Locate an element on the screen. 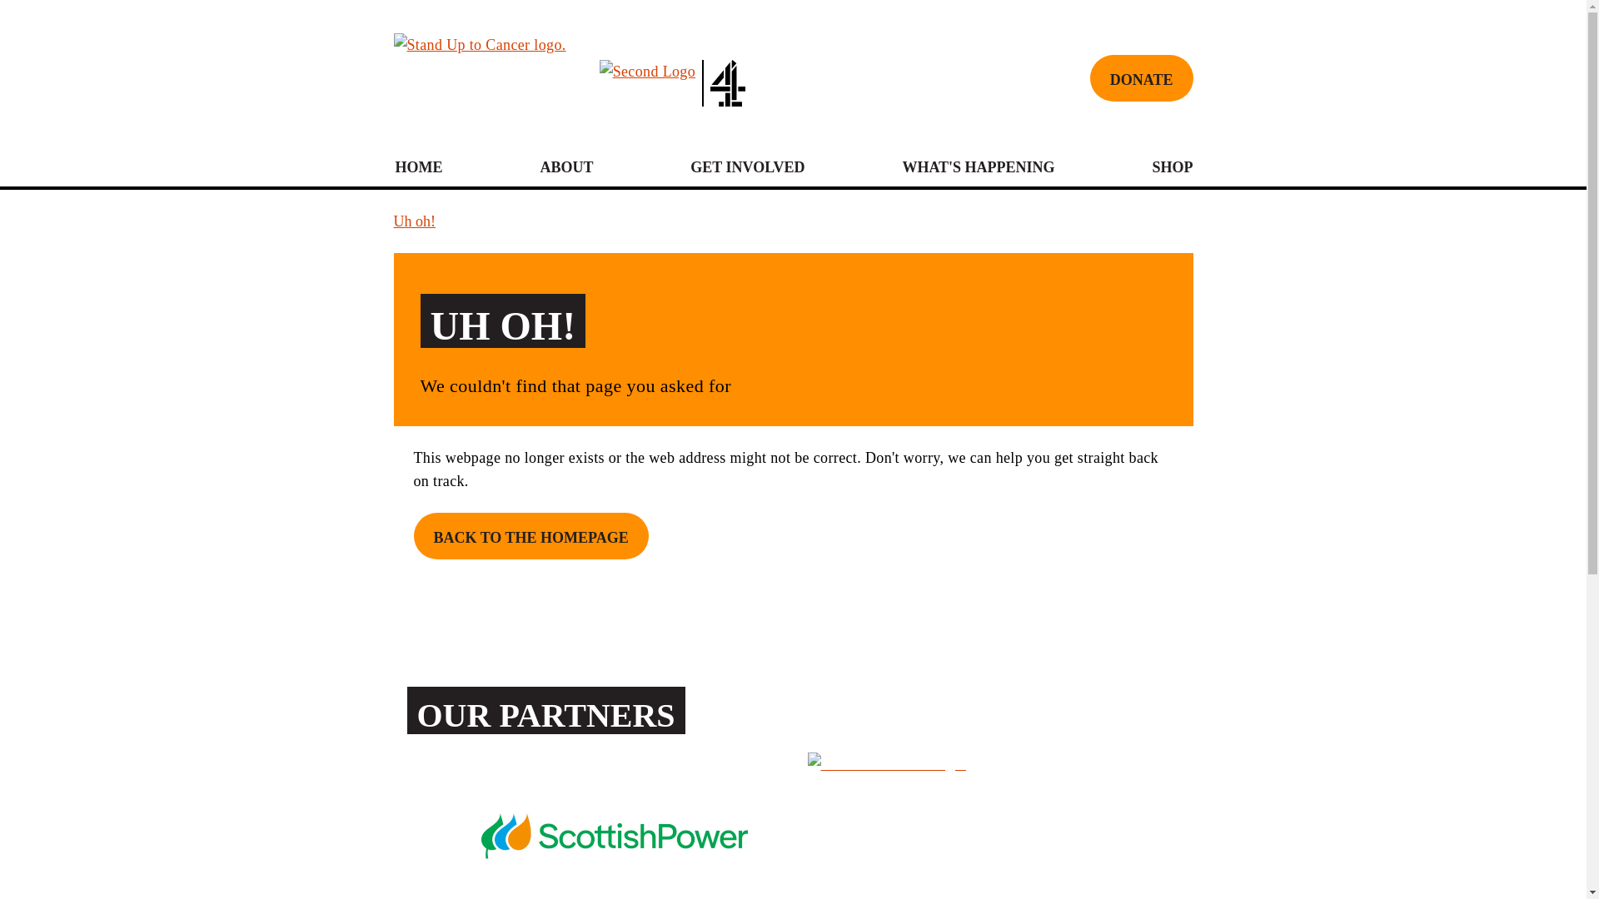 The width and height of the screenshot is (1599, 899). Stand Up to Cancer logo. is located at coordinates (480, 77).